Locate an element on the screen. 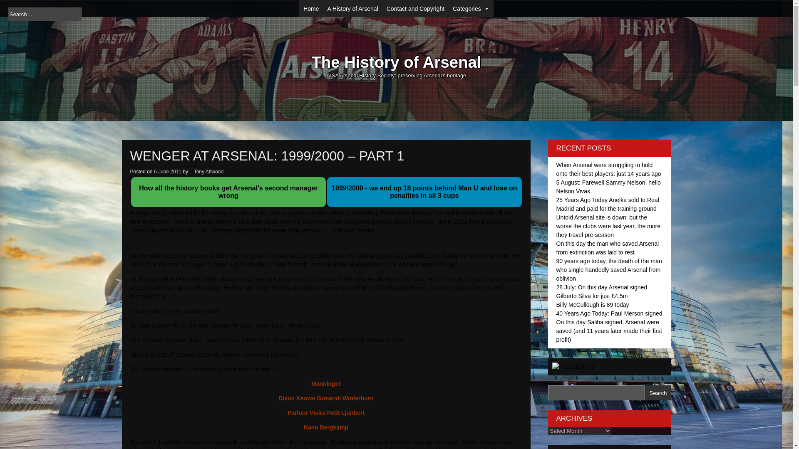 Image resolution: width=799 pixels, height=449 pixels. How all the history books get Arsenal's second manager wrong is located at coordinates (228, 192).